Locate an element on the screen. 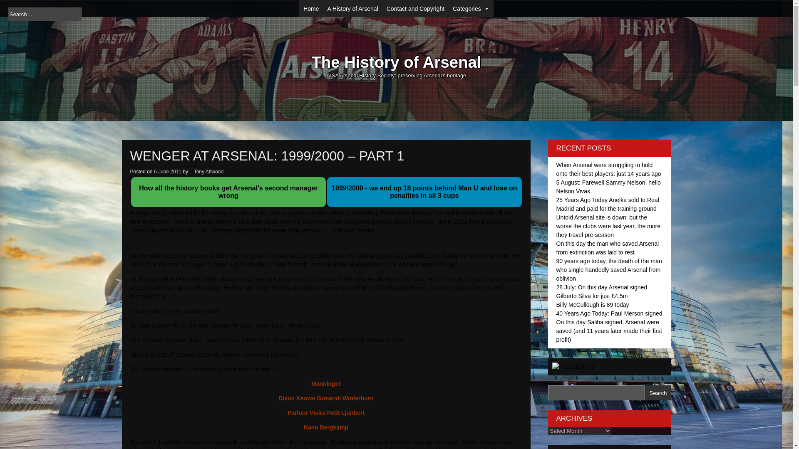 Image resolution: width=799 pixels, height=449 pixels. How all the history books get Arsenal's second manager wrong is located at coordinates (228, 192).